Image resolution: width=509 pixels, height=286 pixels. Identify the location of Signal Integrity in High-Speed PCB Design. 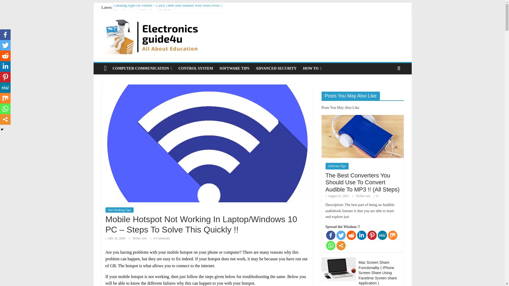
(146, 11).